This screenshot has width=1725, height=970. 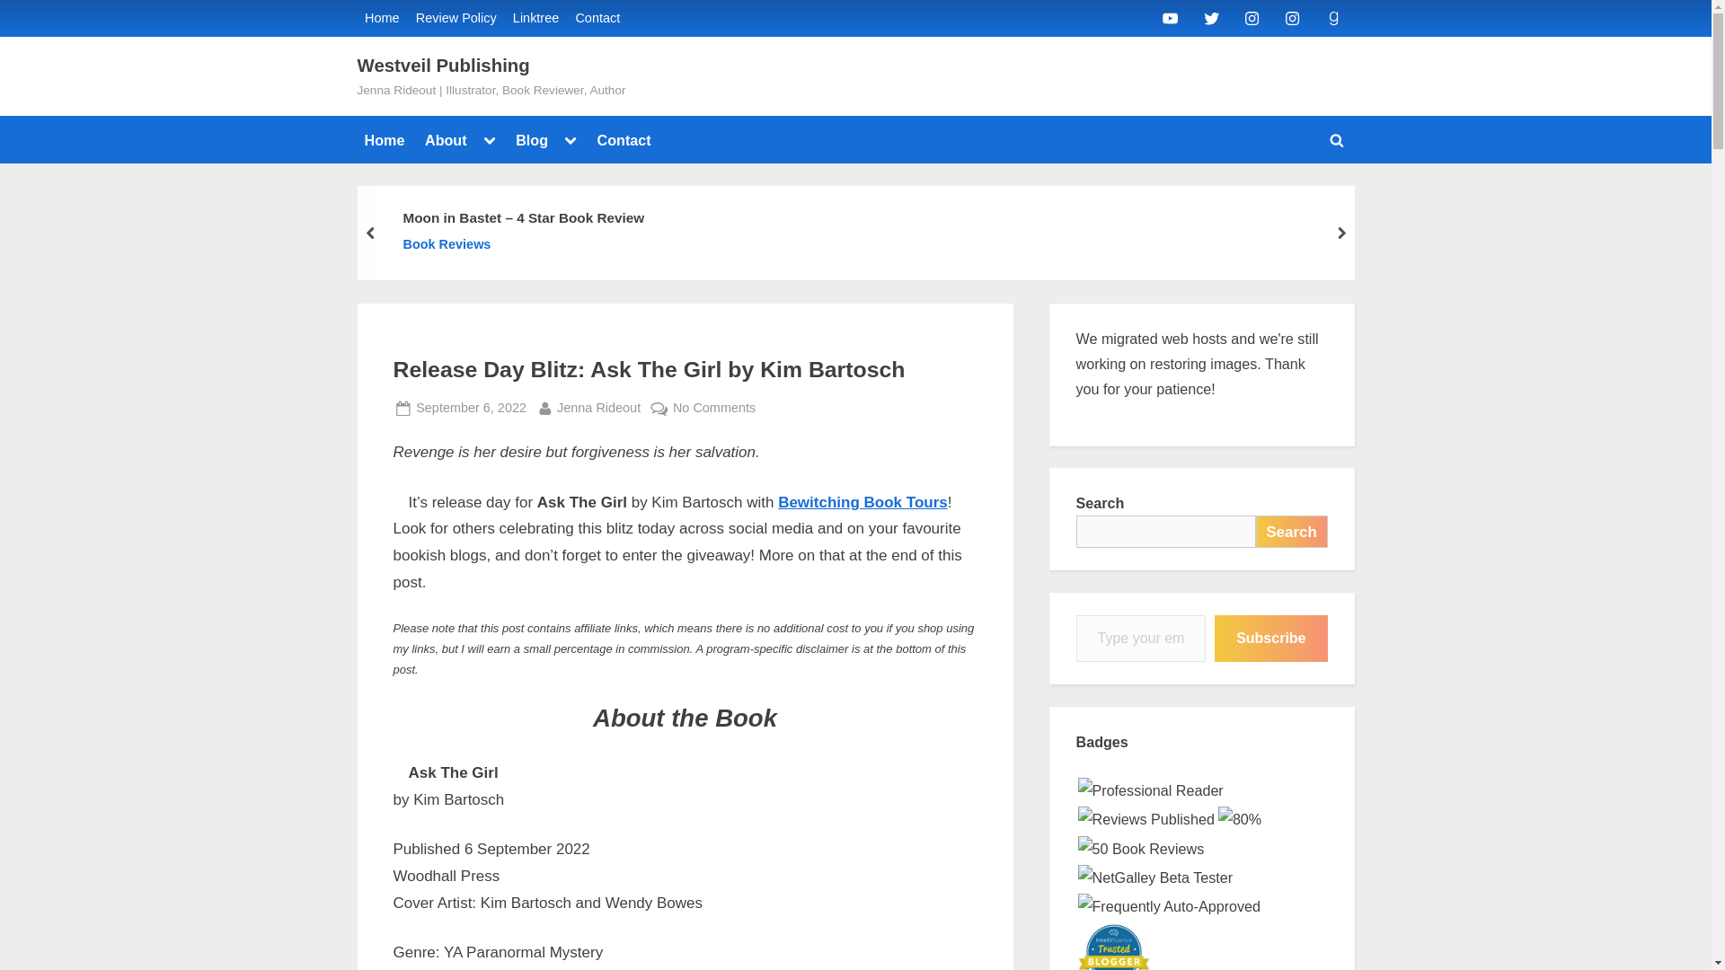 I want to click on Westveil Publishing, so click(x=443, y=65).